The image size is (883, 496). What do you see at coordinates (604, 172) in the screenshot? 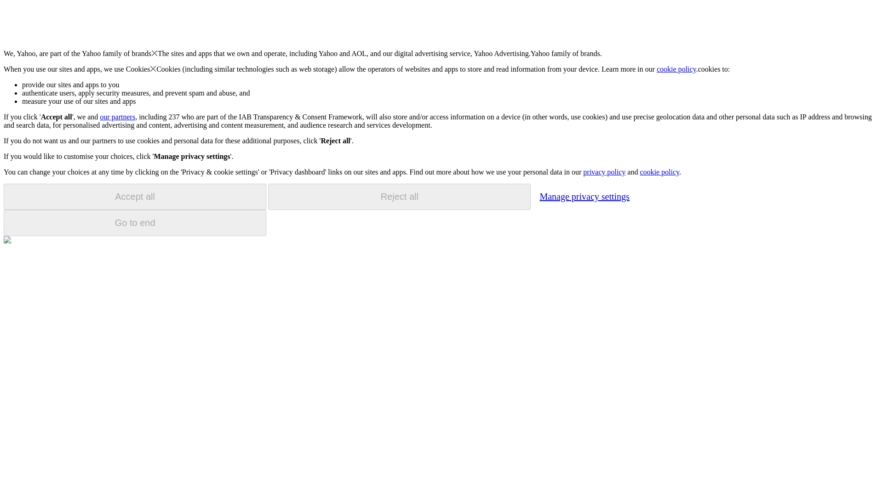
I see `privacy policy` at bounding box center [604, 172].